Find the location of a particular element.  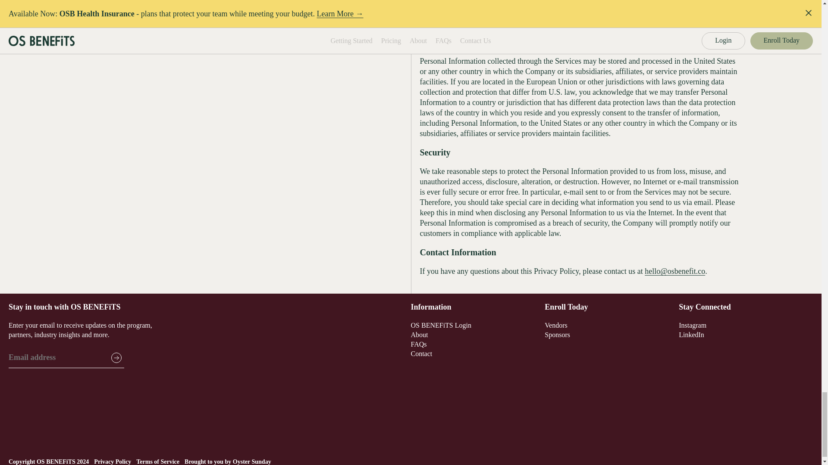

Sponsors is located at coordinates (557, 335).